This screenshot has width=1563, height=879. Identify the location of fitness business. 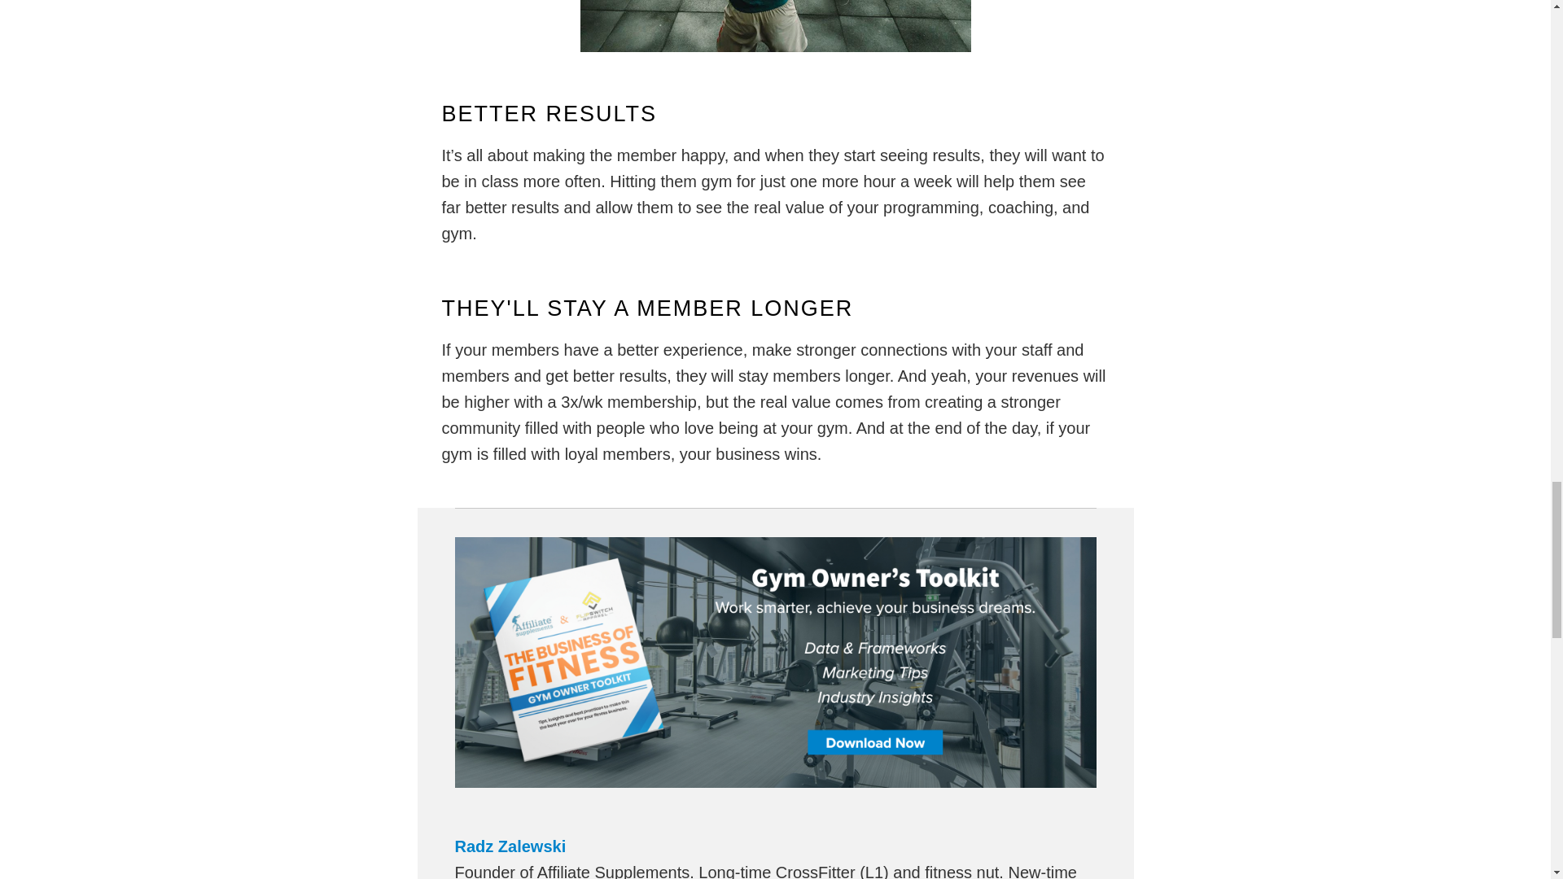
(775, 782).